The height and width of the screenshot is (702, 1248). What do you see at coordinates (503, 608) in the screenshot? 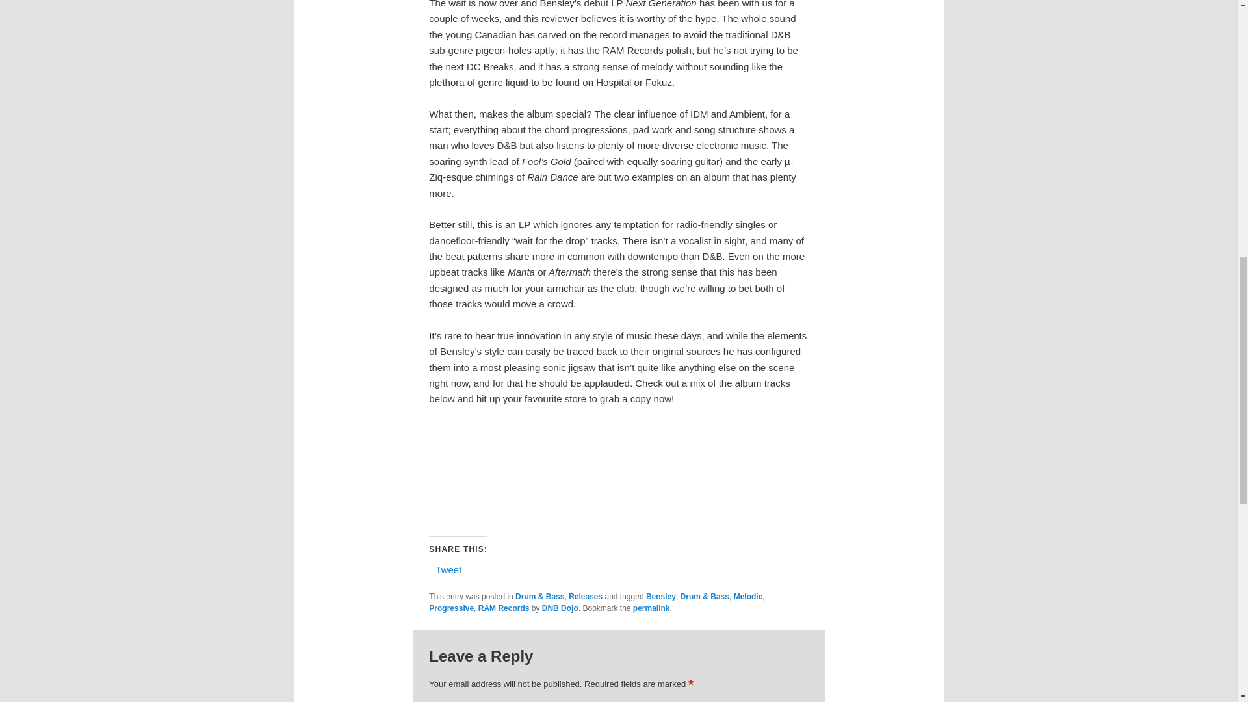
I see `RAM Records` at bounding box center [503, 608].